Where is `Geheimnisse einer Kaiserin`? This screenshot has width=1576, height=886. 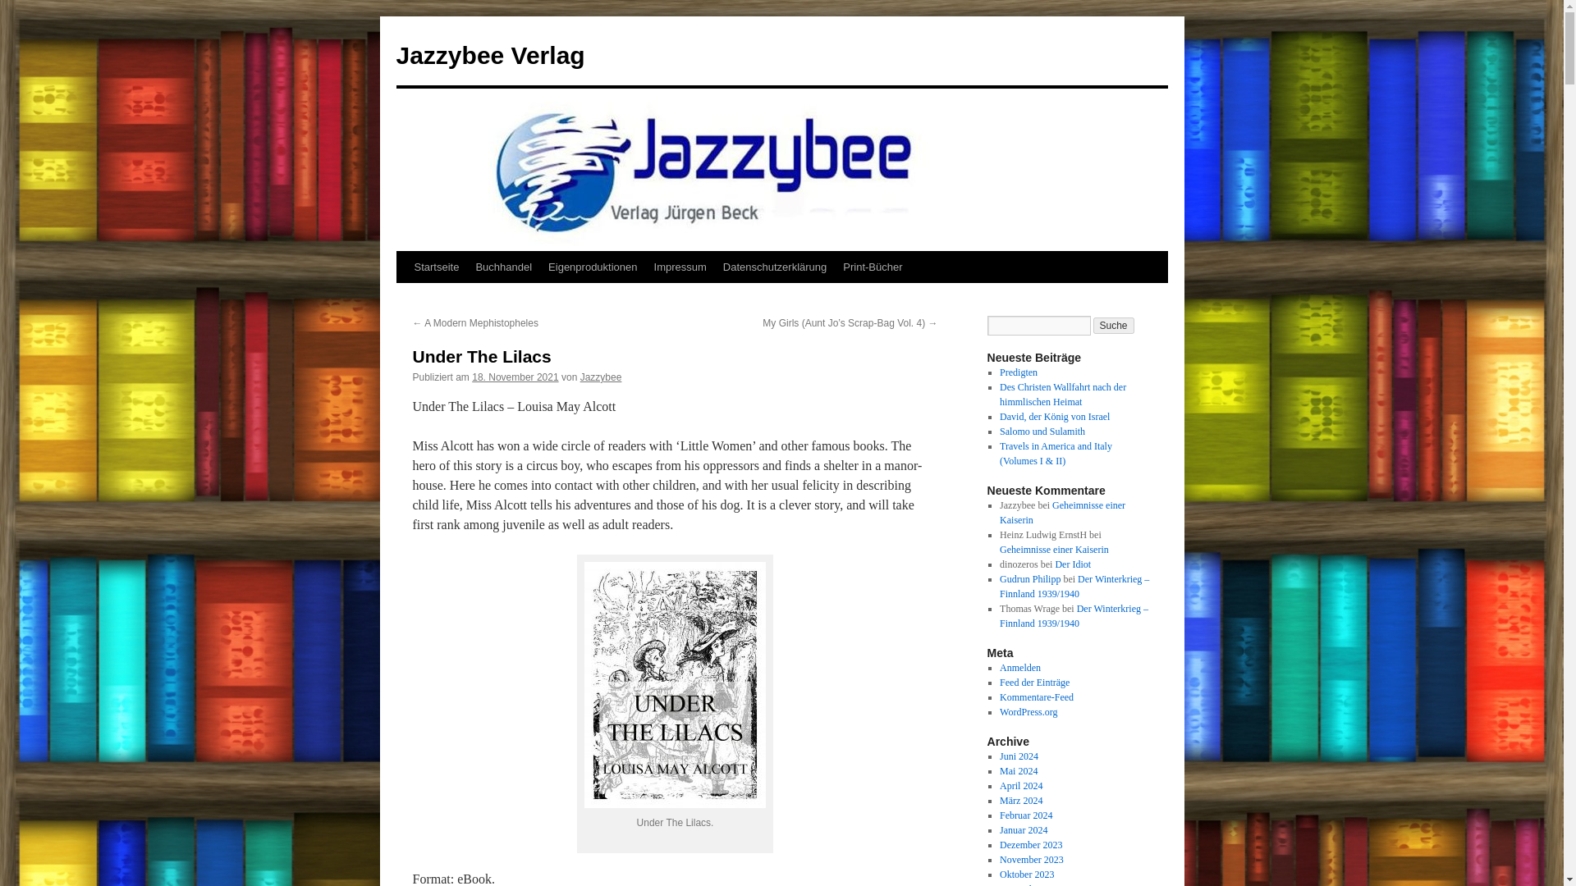
Geheimnisse einer Kaiserin is located at coordinates (1062, 513).